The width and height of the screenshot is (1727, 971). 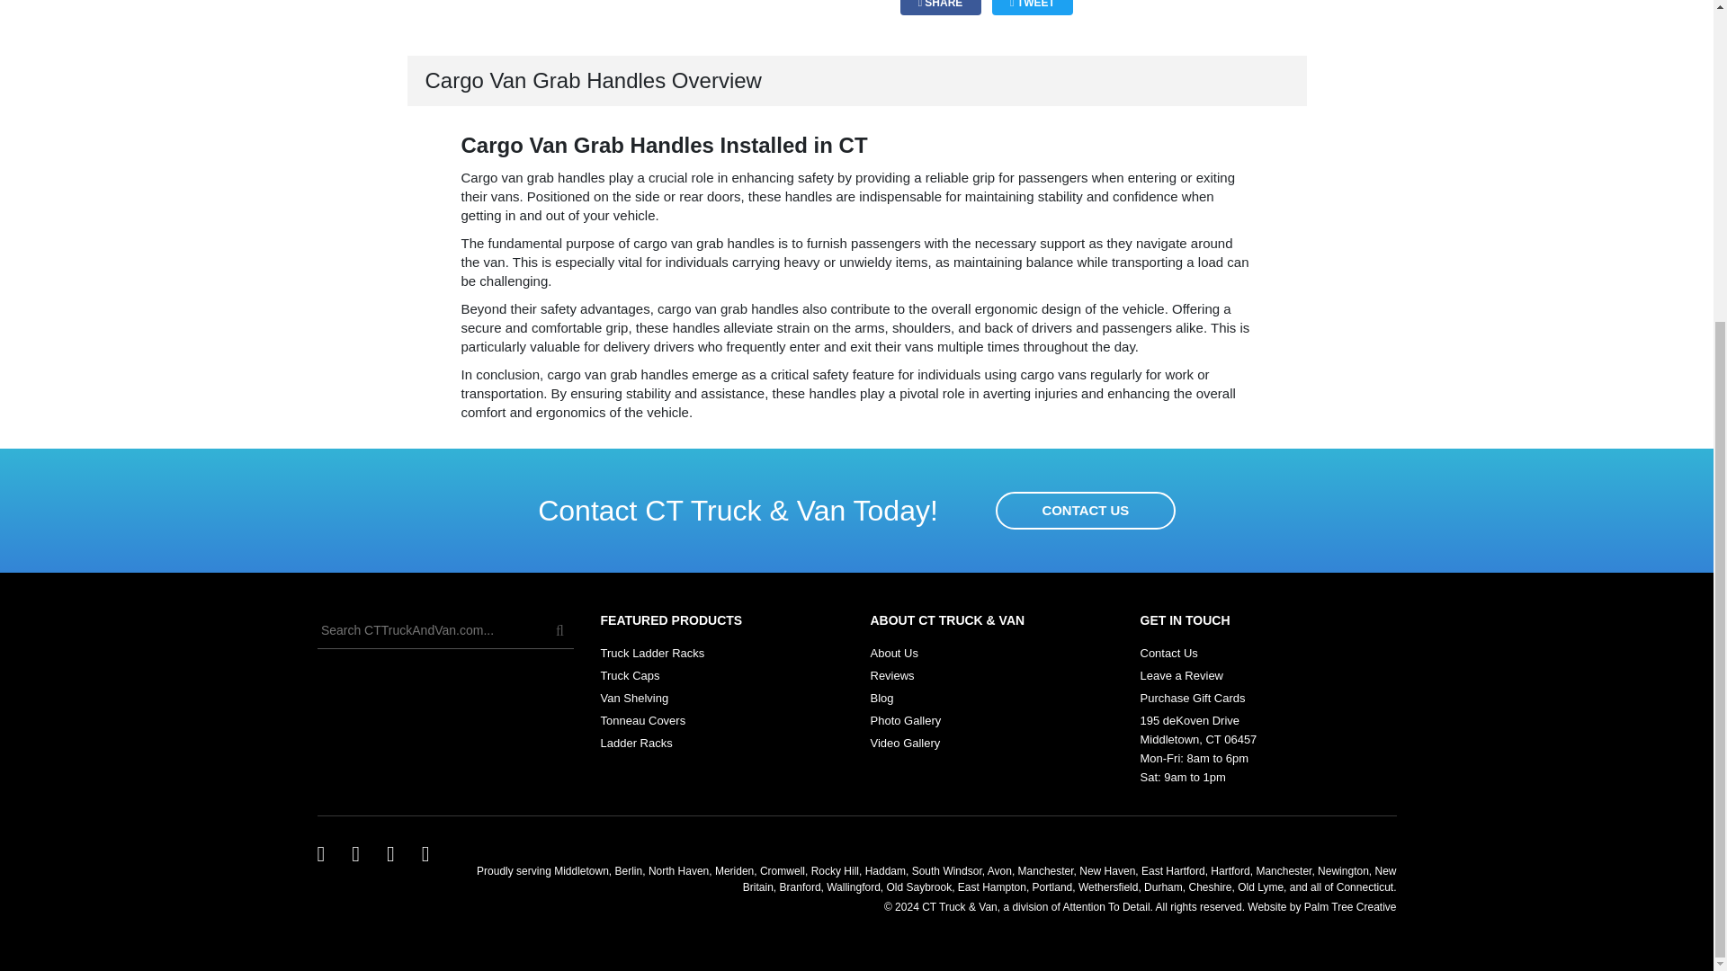 What do you see at coordinates (946, 871) in the screenshot?
I see `South Windsor in CT` at bounding box center [946, 871].